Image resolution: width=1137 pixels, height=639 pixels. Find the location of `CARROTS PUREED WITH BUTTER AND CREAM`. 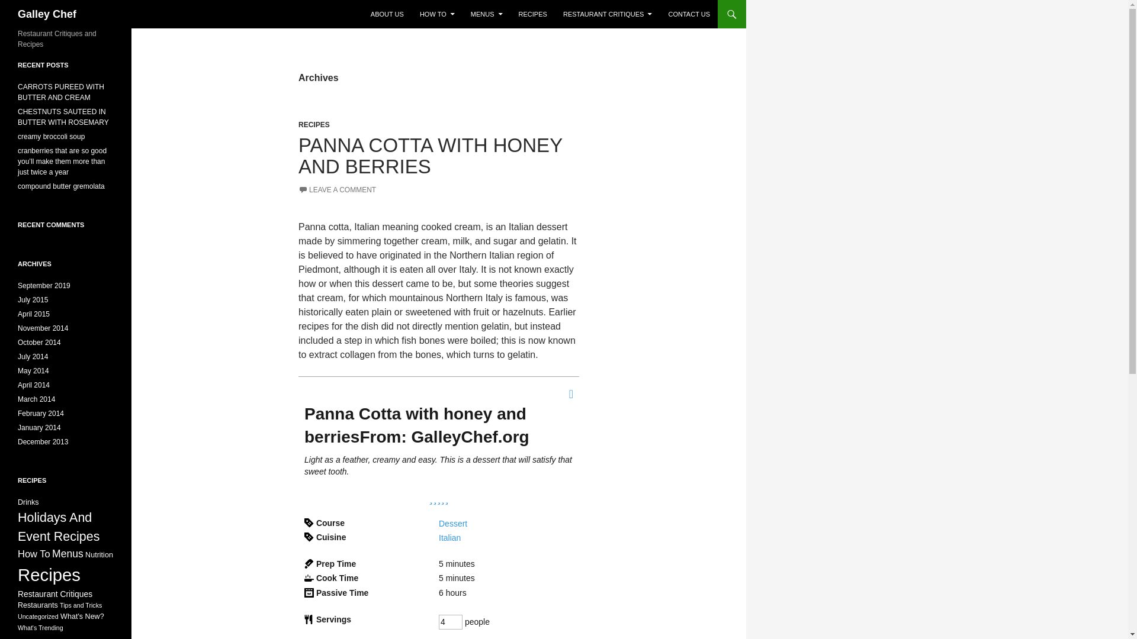

CARROTS PUREED WITH BUTTER AND CREAM is located at coordinates (61, 92).